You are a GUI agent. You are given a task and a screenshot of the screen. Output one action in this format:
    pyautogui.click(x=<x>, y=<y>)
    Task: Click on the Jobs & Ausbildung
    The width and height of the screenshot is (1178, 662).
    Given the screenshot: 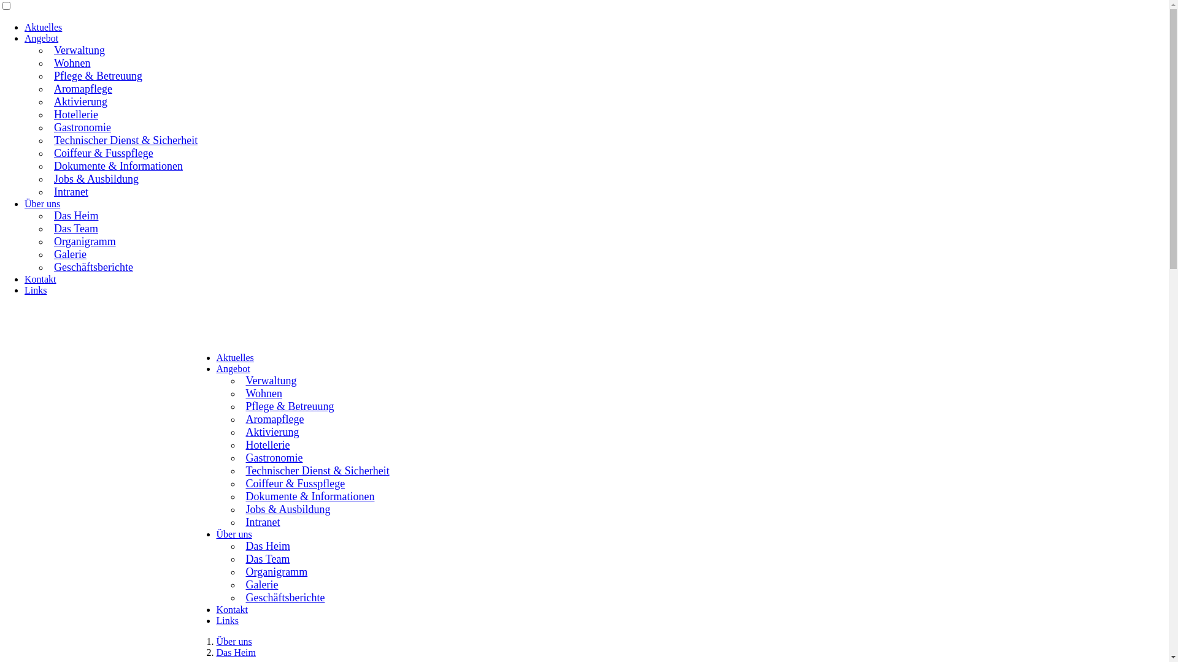 What is the action you would take?
    pyautogui.click(x=287, y=508)
    